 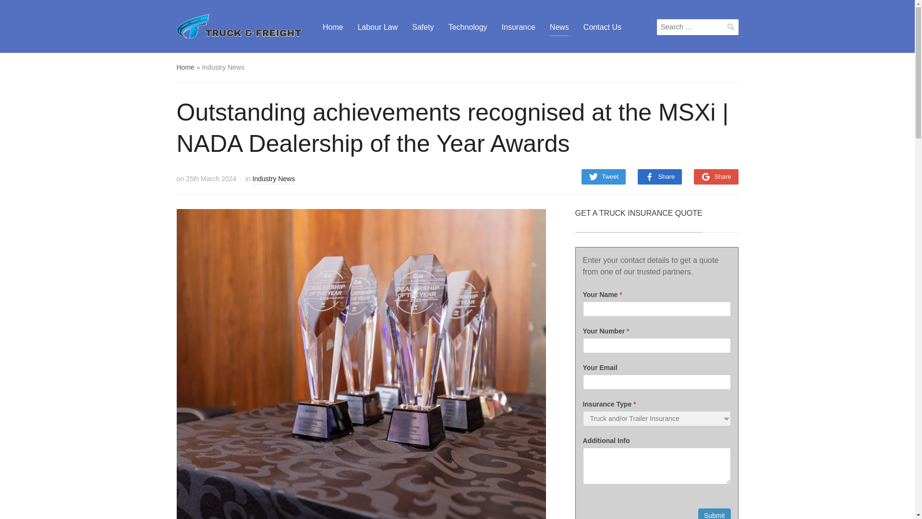 What do you see at coordinates (185, 67) in the screenshot?
I see `Home` at bounding box center [185, 67].